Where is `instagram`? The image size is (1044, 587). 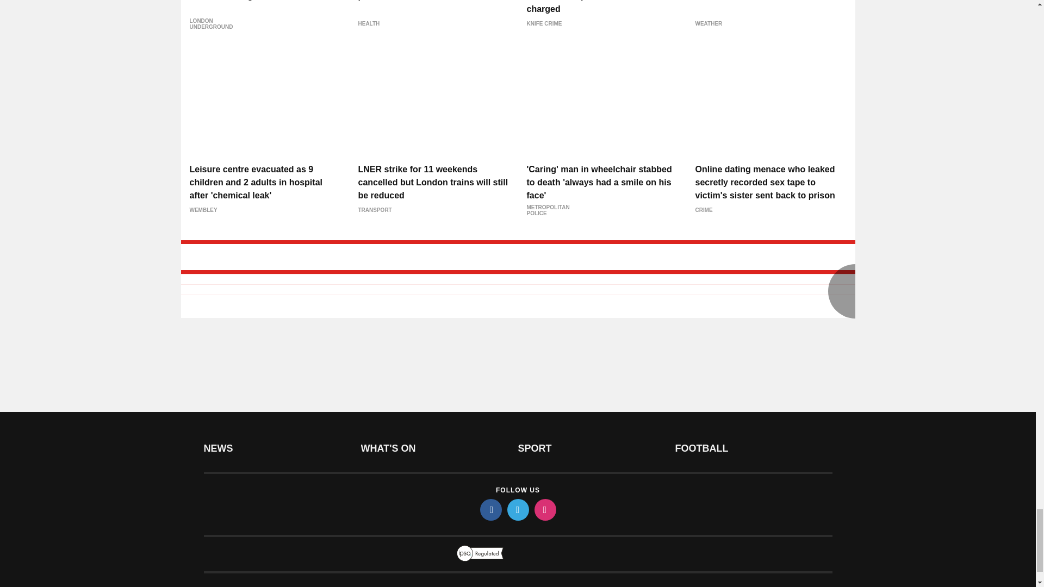 instagram is located at coordinates (544, 510).